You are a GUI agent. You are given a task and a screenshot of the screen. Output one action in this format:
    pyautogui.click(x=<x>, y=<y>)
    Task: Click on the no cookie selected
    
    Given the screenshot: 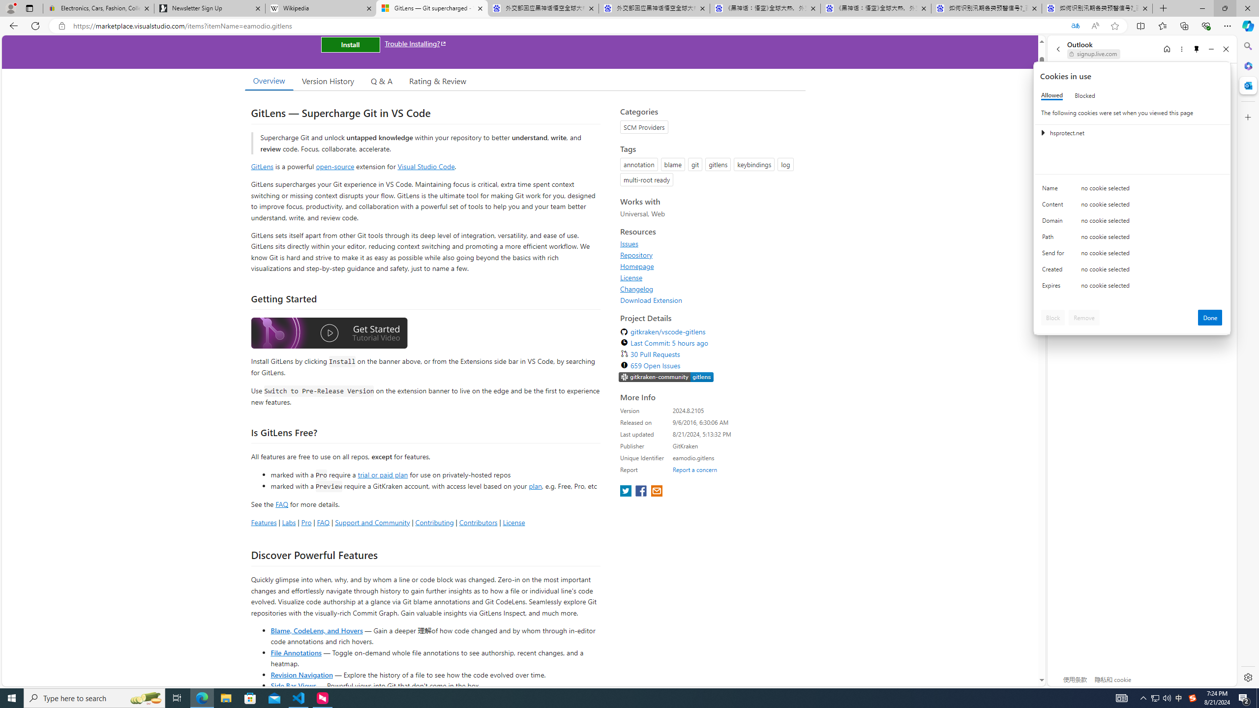 What is the action you would take?
    pyautogui.click(x=1152, y=288)
    